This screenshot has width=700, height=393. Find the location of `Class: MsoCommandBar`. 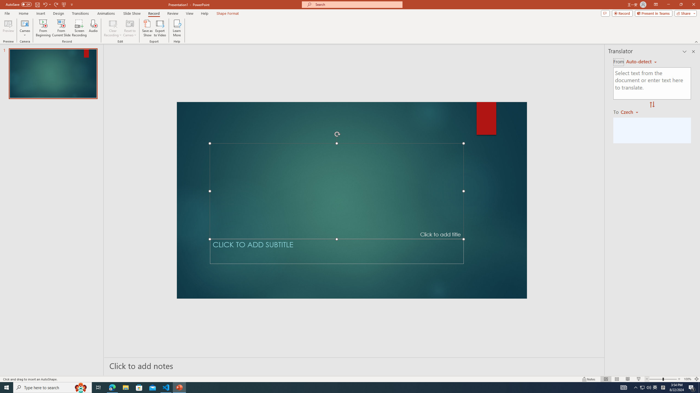

Class: MsoCommandBar is located at coordinates (350, 379).